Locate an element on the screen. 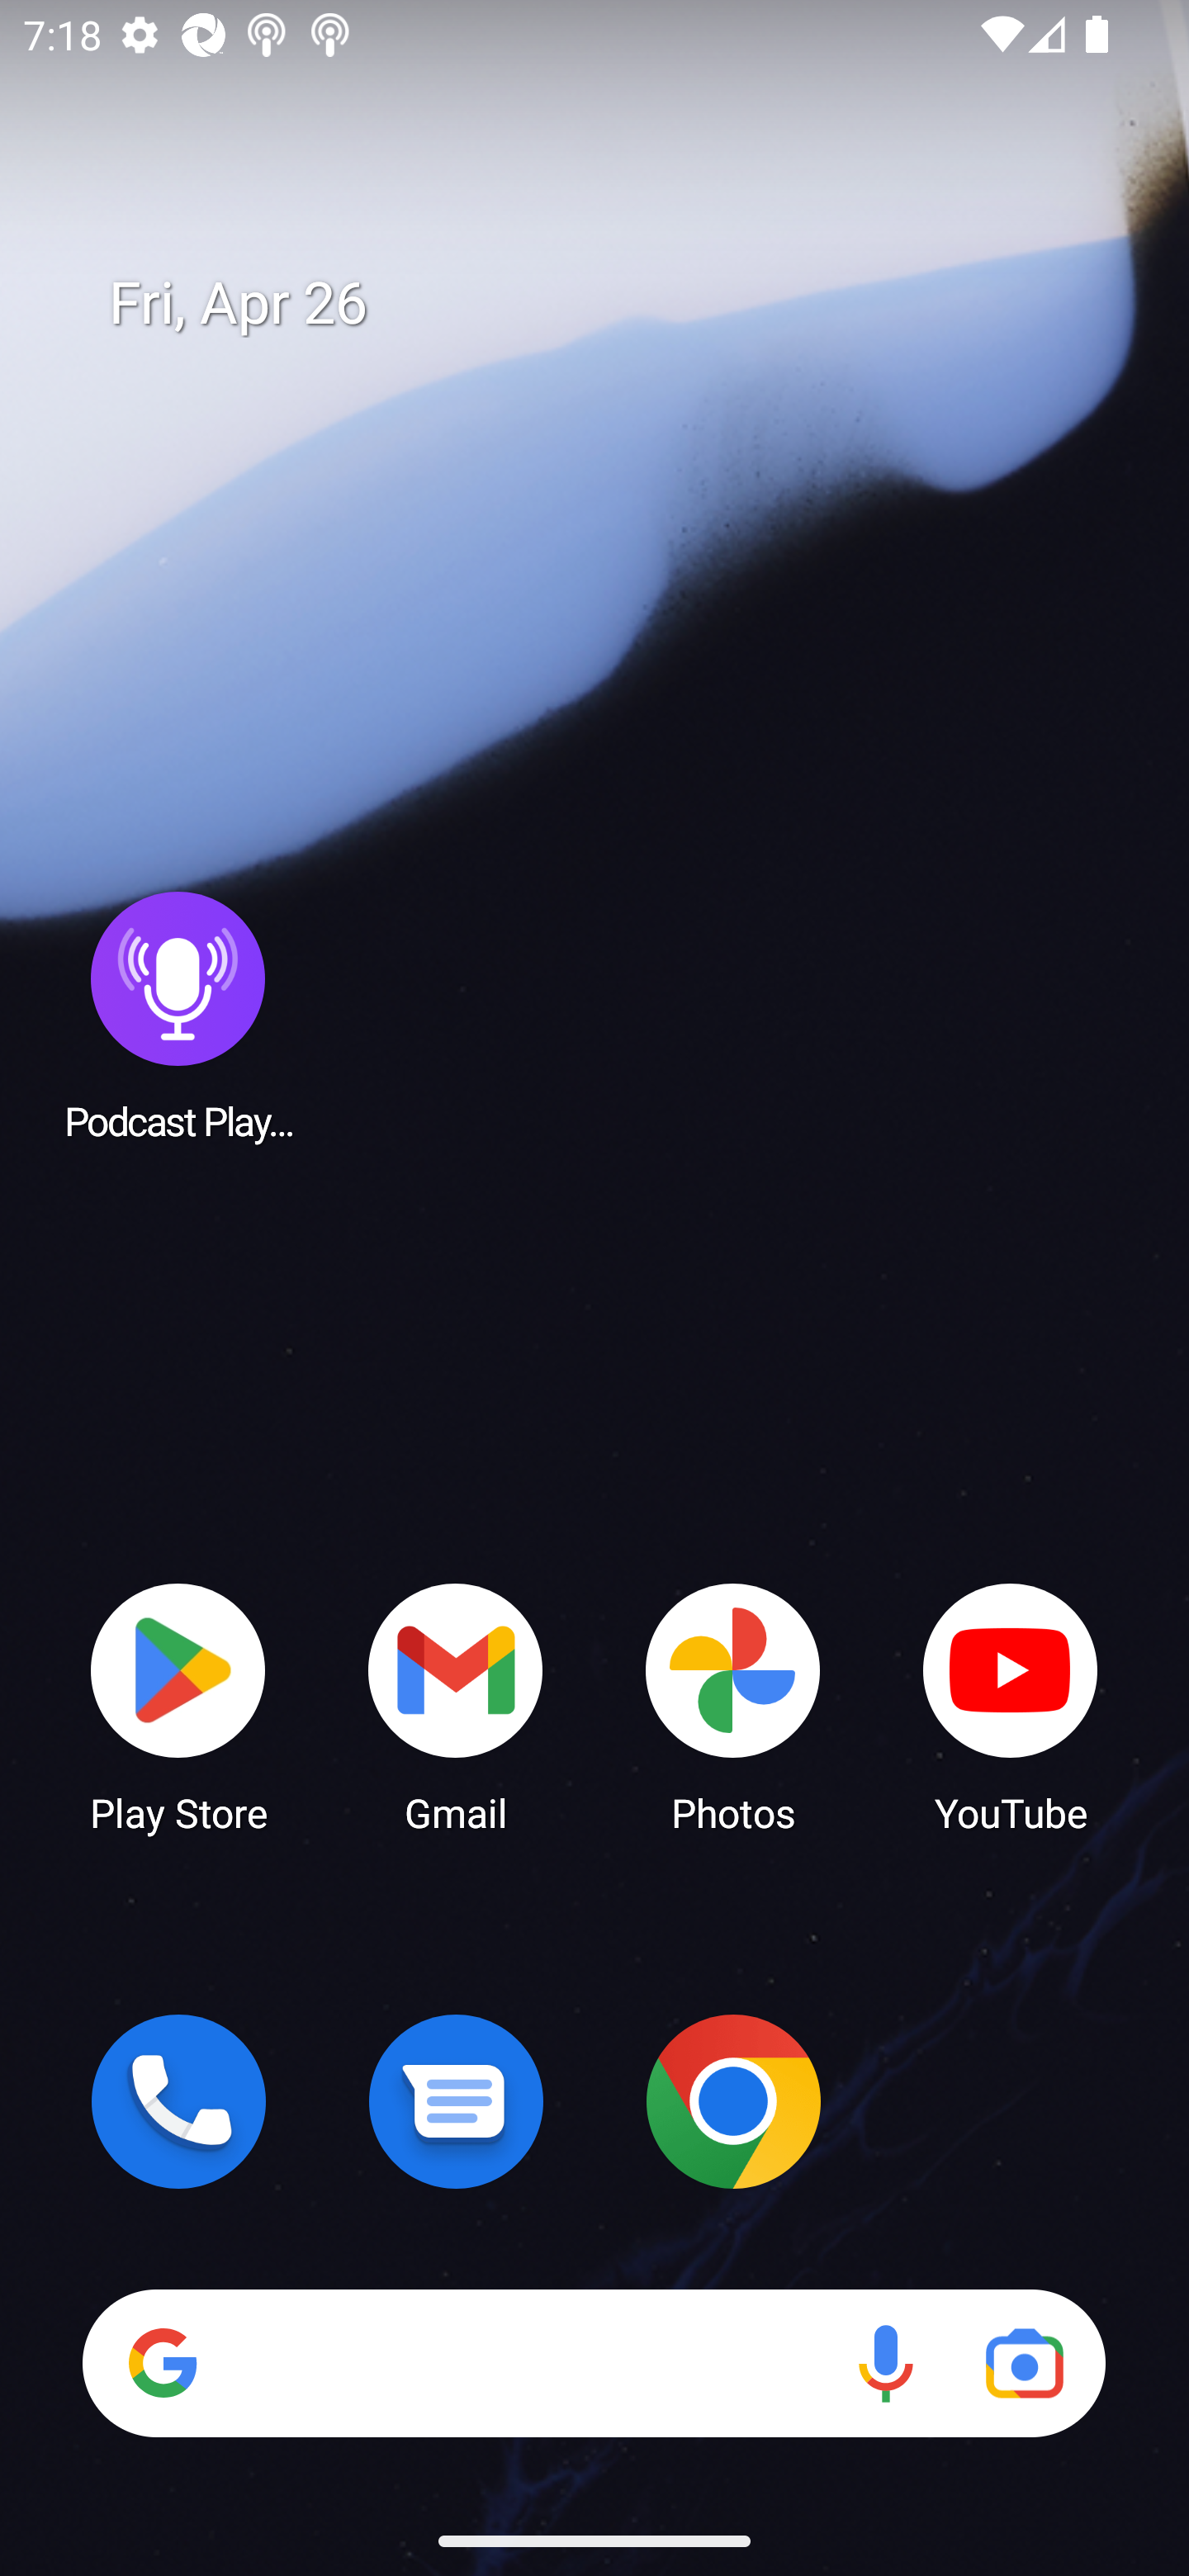  Gmail is located at coordinates (456, 1706).